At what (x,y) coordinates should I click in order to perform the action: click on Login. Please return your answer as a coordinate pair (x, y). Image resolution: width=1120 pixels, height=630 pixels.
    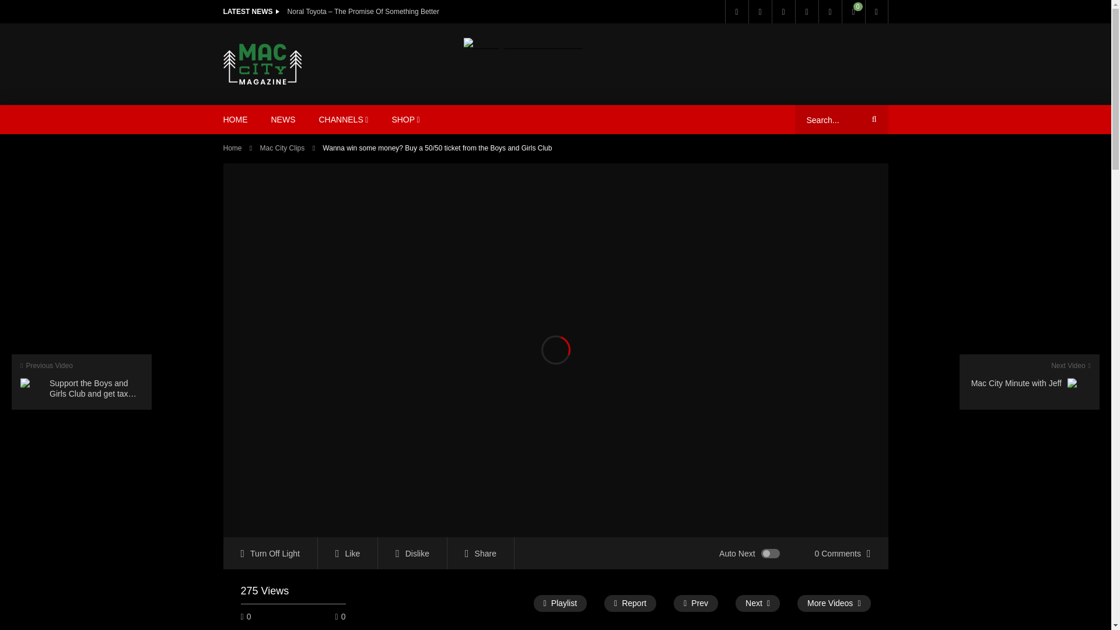
    Looking at the image, I should click on (876, 12).